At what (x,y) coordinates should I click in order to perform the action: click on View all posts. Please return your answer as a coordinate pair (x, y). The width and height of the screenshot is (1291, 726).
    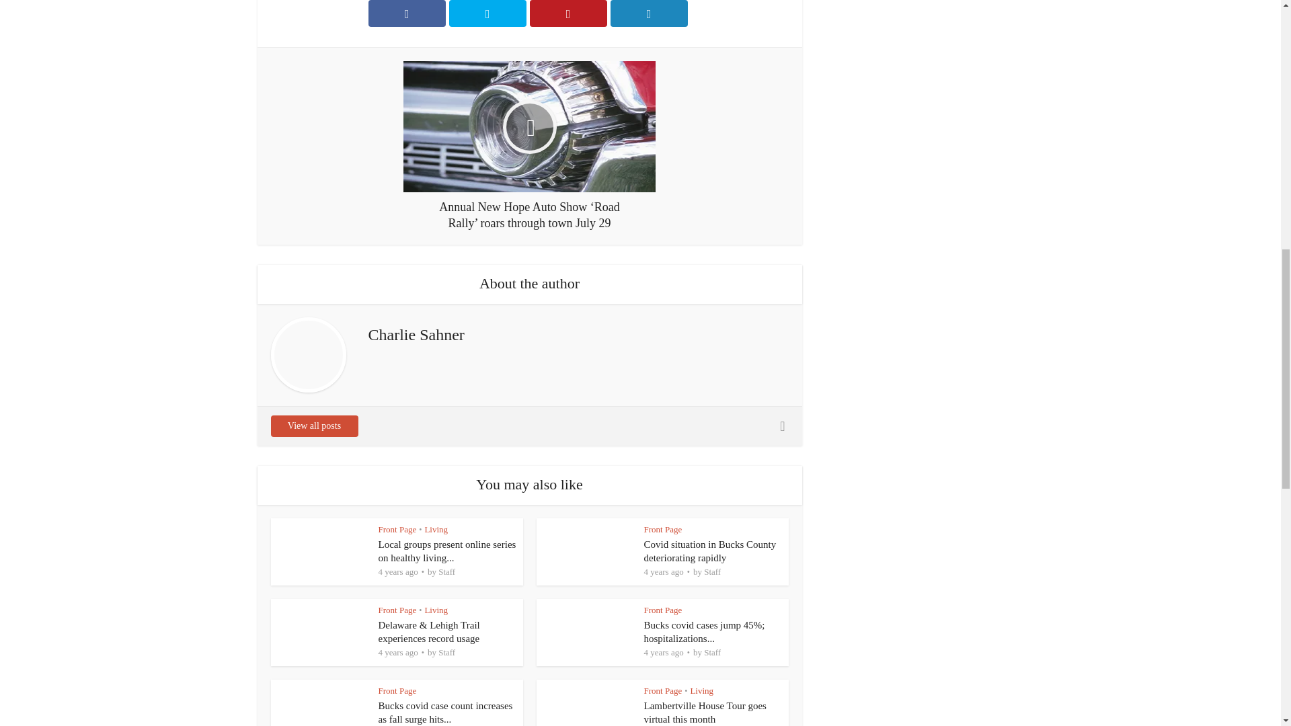
    Looking at the image, I should click on (313, 426).